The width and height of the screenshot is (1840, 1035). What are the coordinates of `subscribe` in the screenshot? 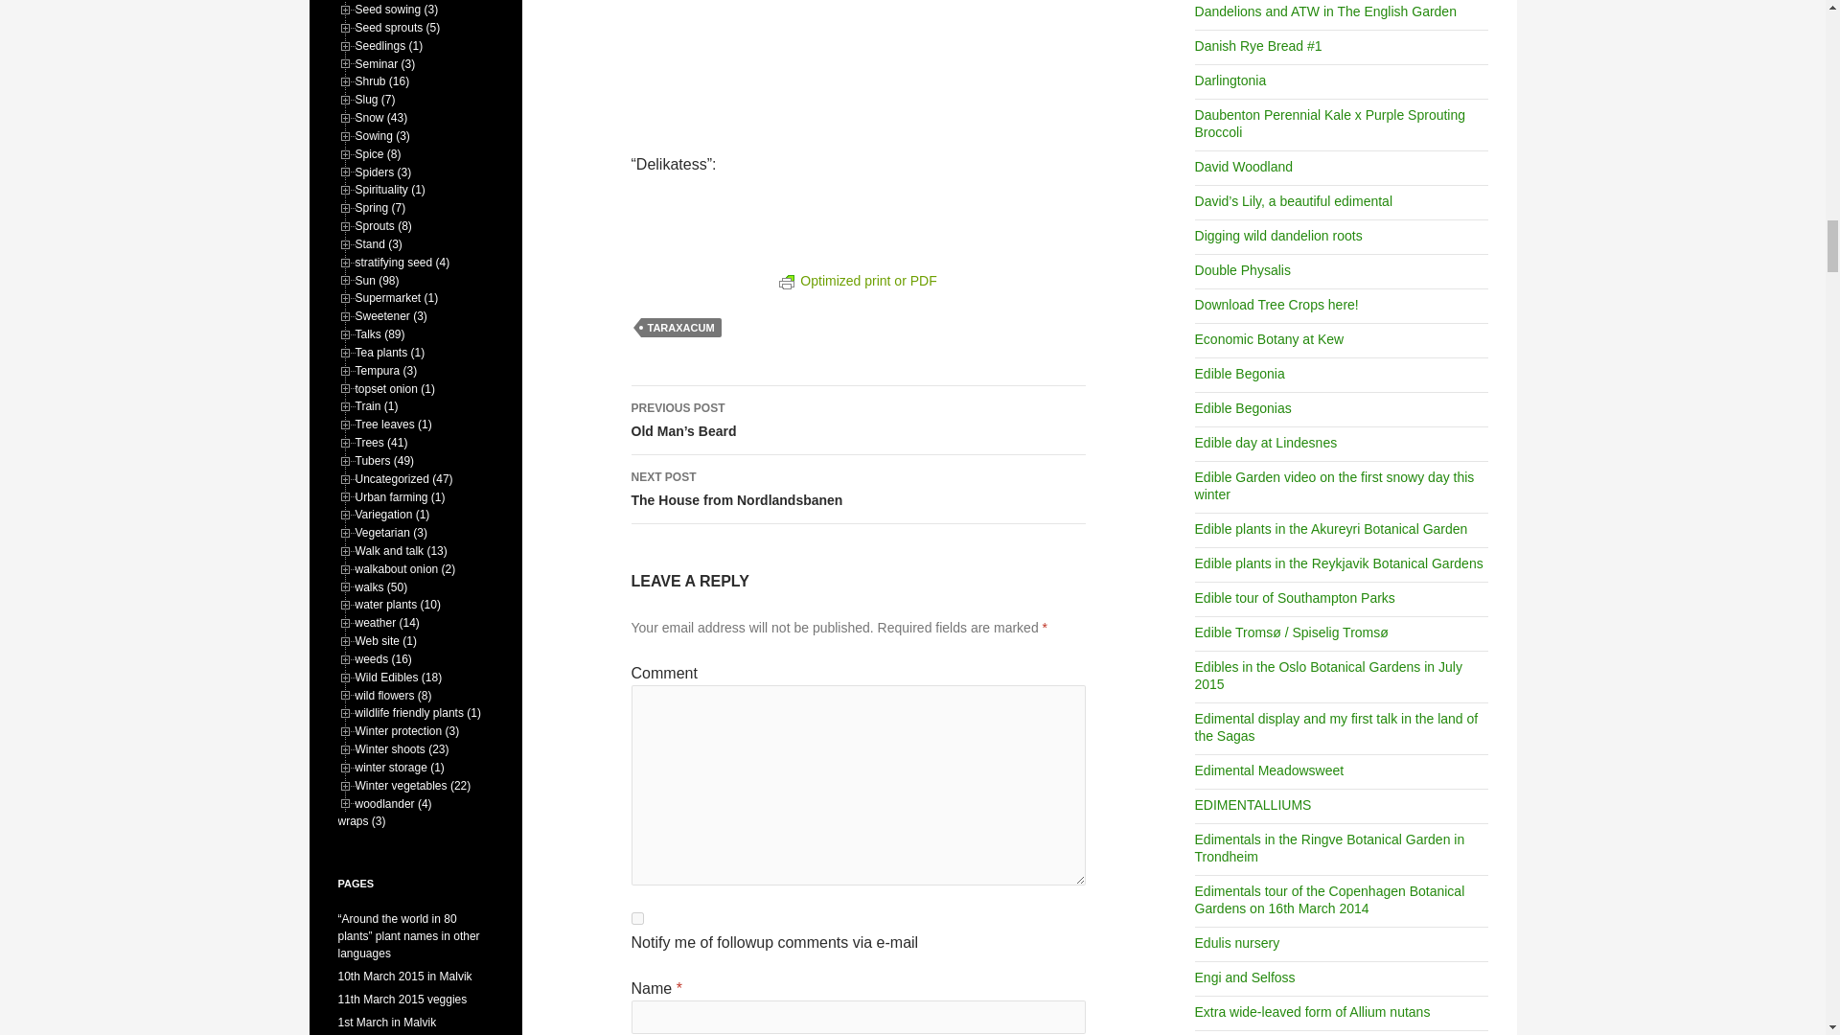 It's located at (637, 918).